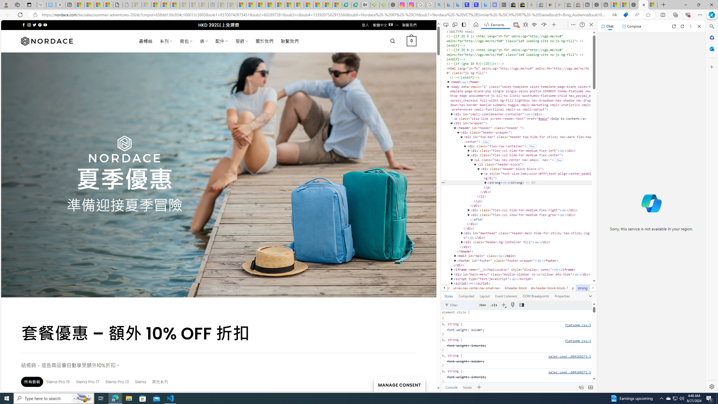 This screenshot has height=404, width=718. Describe the element at coordinates (17, 4) in the screenshot. I see `Workspaces` at that location.